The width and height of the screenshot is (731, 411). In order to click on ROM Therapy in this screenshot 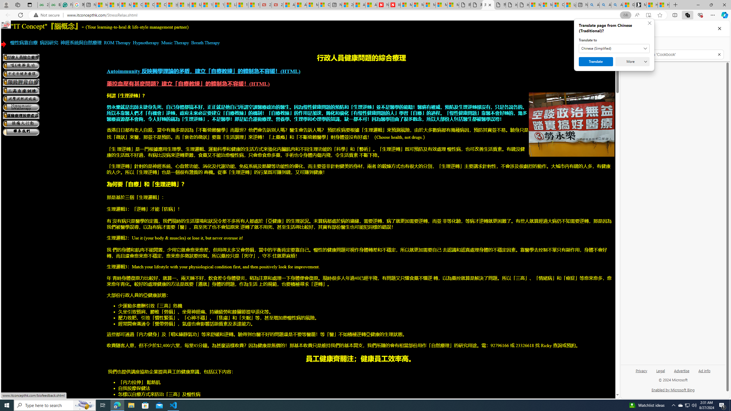, I will do `click(117, 43)`.